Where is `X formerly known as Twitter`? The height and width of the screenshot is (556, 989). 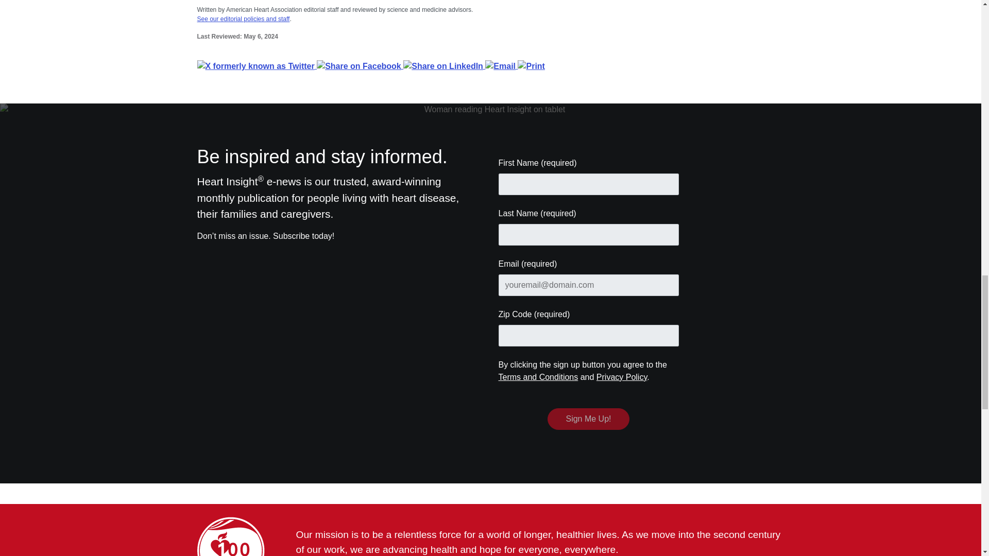 X formerly known as Twitter is located at coordinates (257, 65).